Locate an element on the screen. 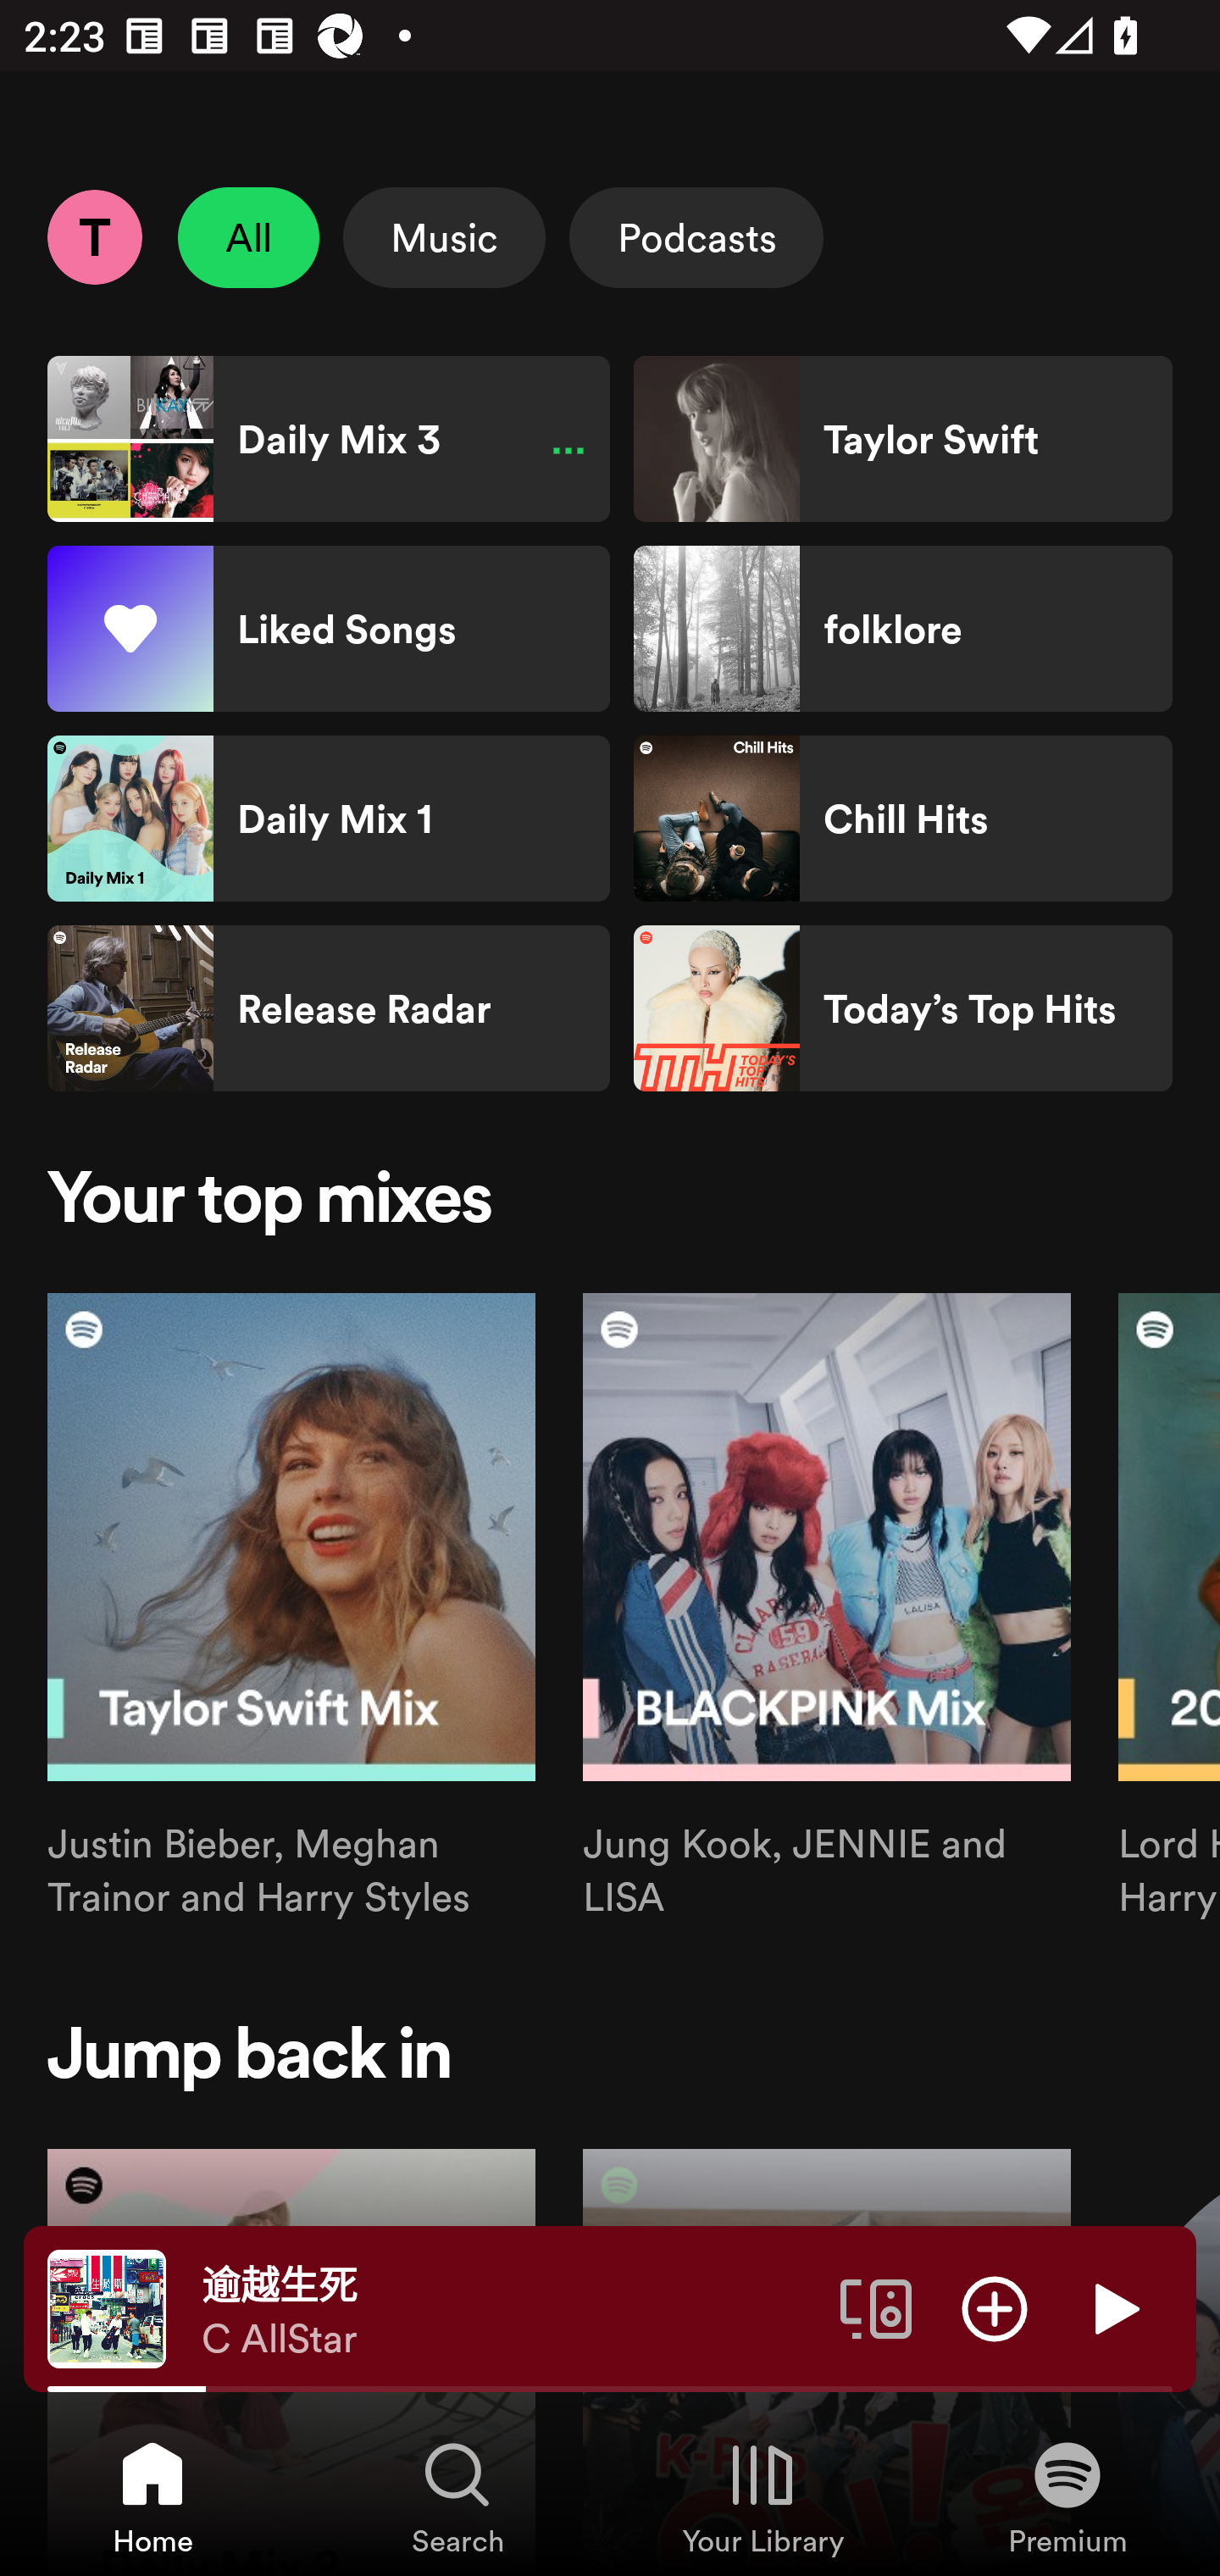  The cover art of the currently playing track is located at coordinates (107, 2307).